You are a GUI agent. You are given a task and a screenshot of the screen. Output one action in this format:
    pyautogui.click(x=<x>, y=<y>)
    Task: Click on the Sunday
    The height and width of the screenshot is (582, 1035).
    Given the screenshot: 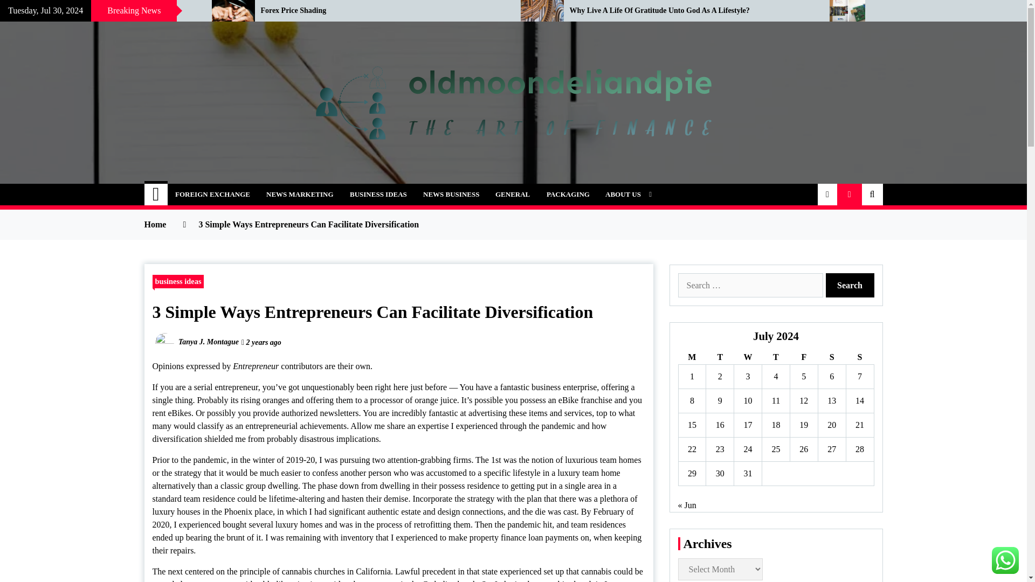 What is the action you would take?
    pyautogui.click(x=859, y=358)
    